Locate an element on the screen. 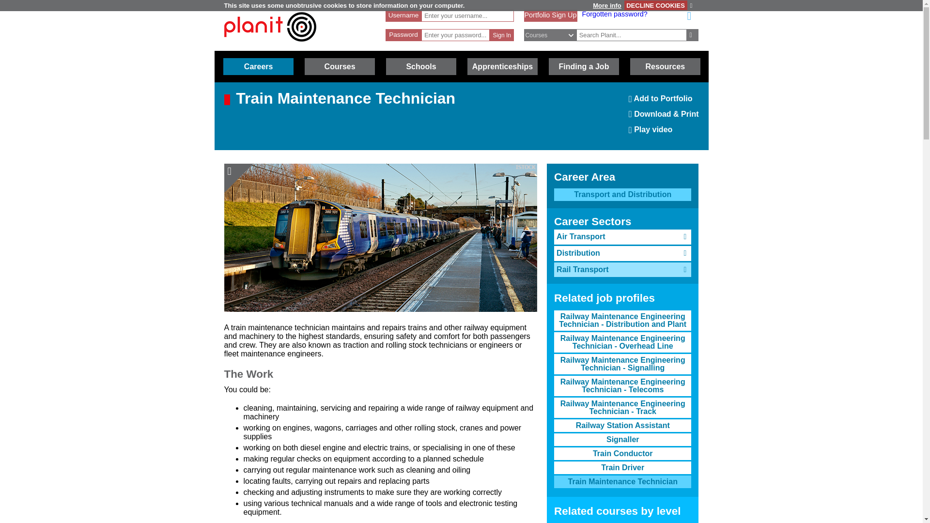 The height and width of the screenshot is (523, 930). Planit is located at coordinates (664, 102).